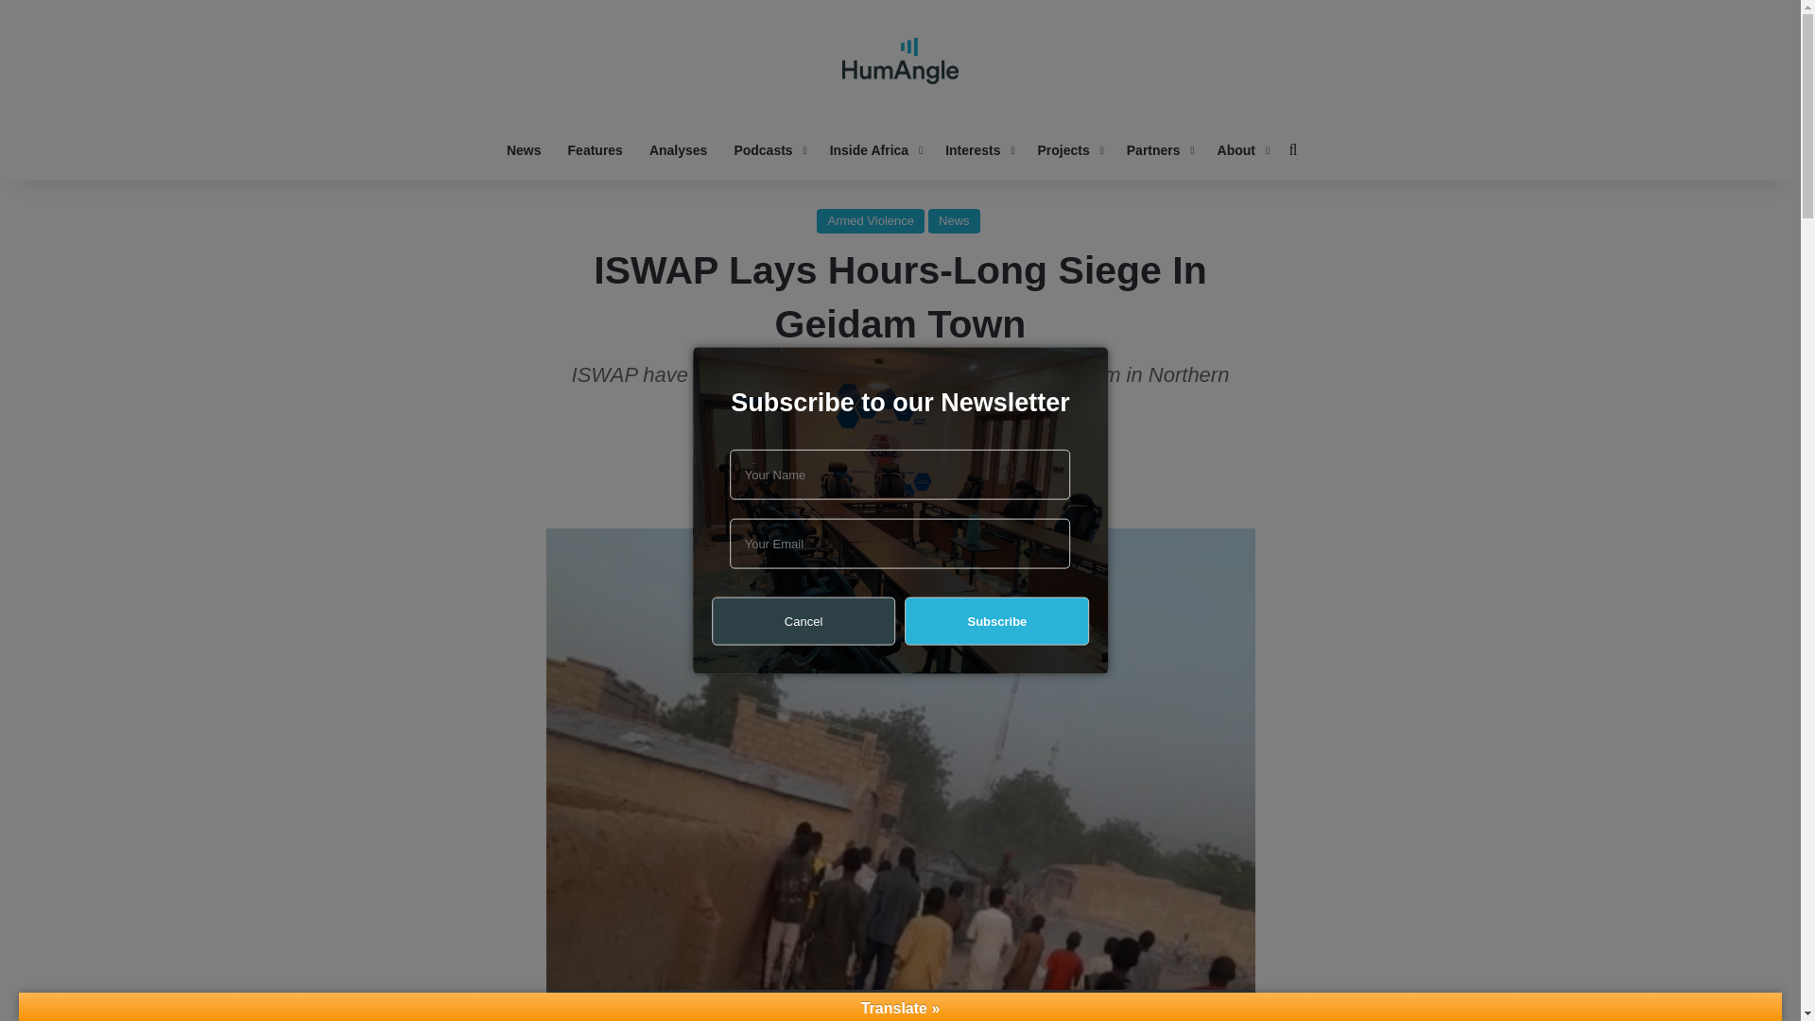  What do you see at coordinates (899, 490) in the screenshot?
I see `X` at bounding box center [899, 490].